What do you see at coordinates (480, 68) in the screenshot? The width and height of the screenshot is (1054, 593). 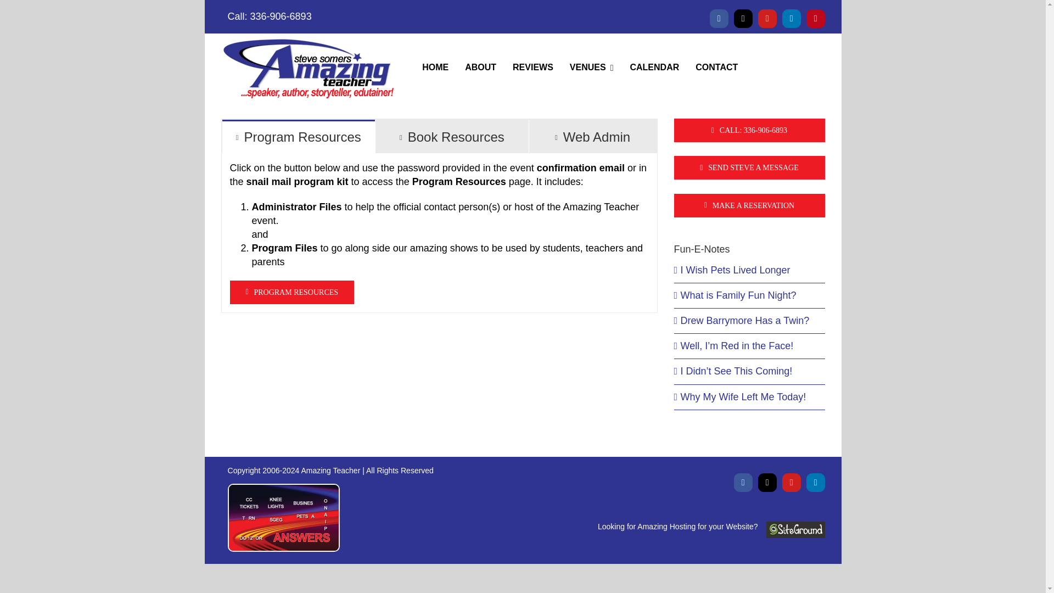 I see `ABOUT` at bounding box center [480, 68].